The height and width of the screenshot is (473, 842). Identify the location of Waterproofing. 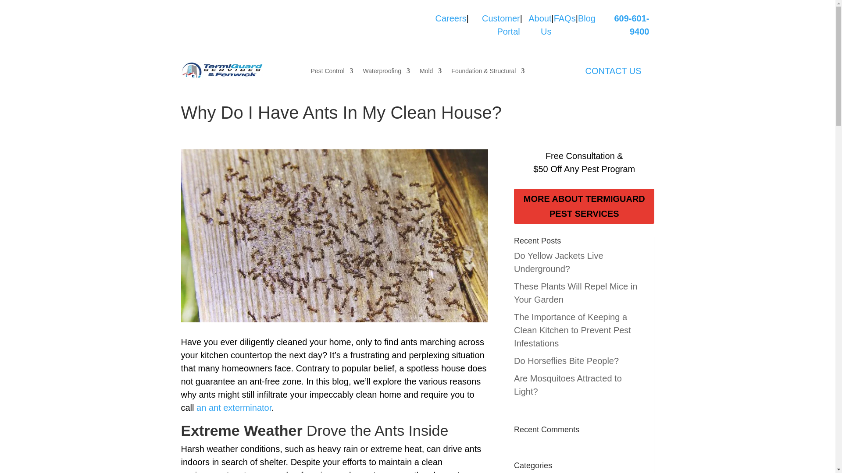
(386, 73).